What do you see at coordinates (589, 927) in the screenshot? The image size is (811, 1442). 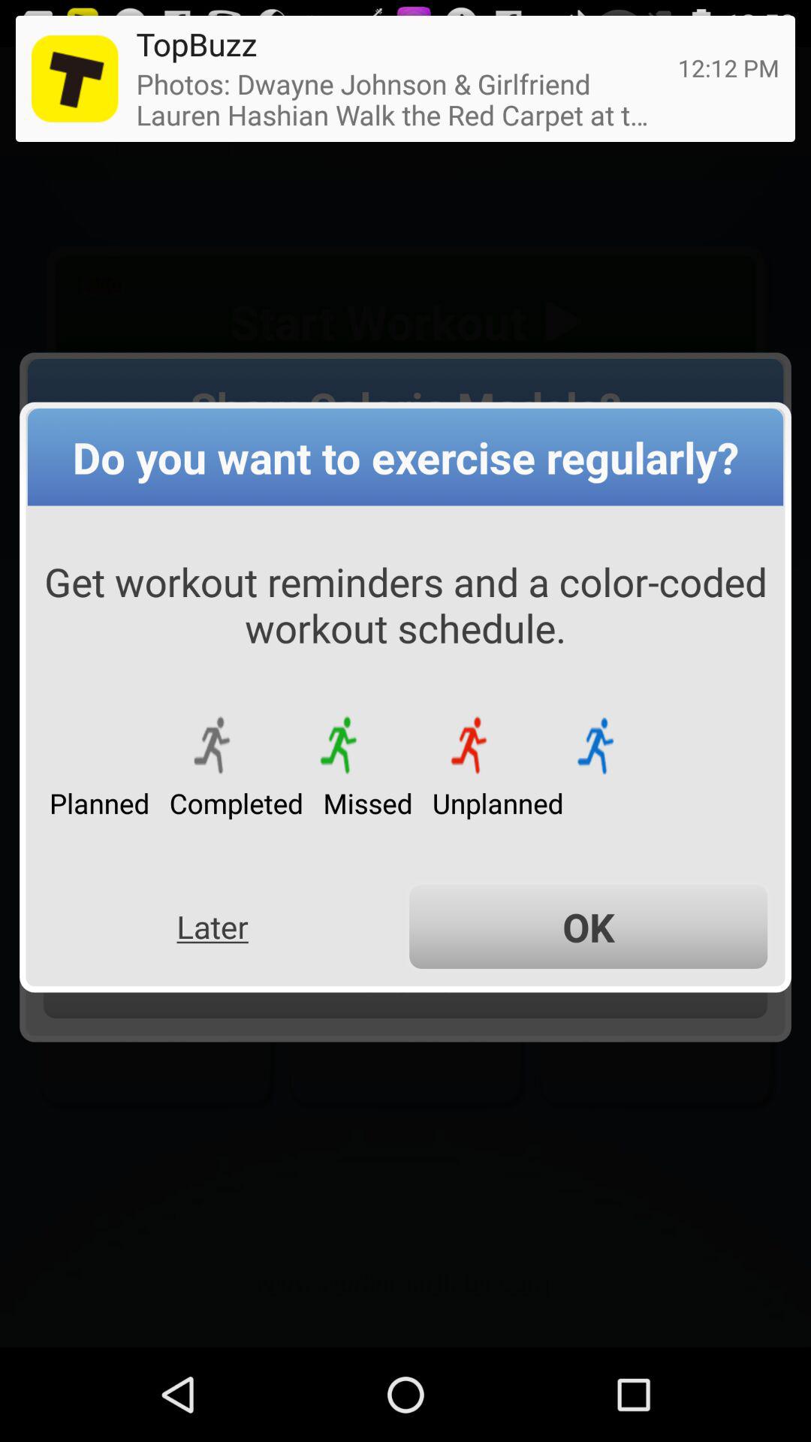 I see `choose item below the missed app` at bounding box center [589, 927].